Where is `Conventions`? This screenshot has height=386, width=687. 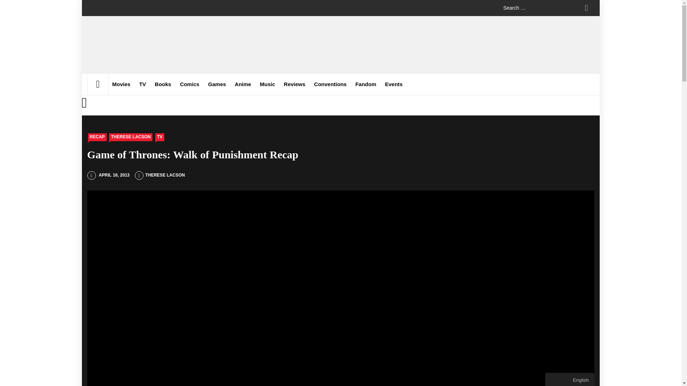 Conventions is located at coordinates (330, 84).